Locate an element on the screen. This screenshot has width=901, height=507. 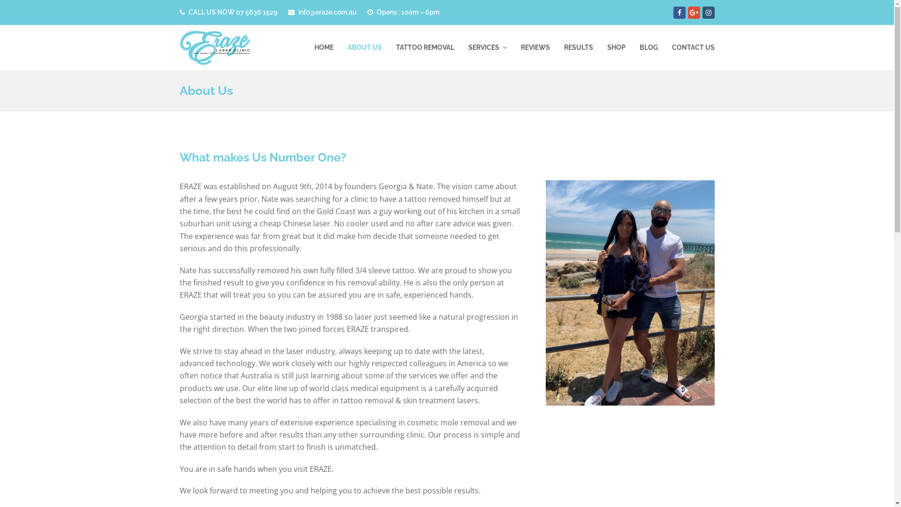
TATTOO REMOVAL is located at coordinates (425, 47).